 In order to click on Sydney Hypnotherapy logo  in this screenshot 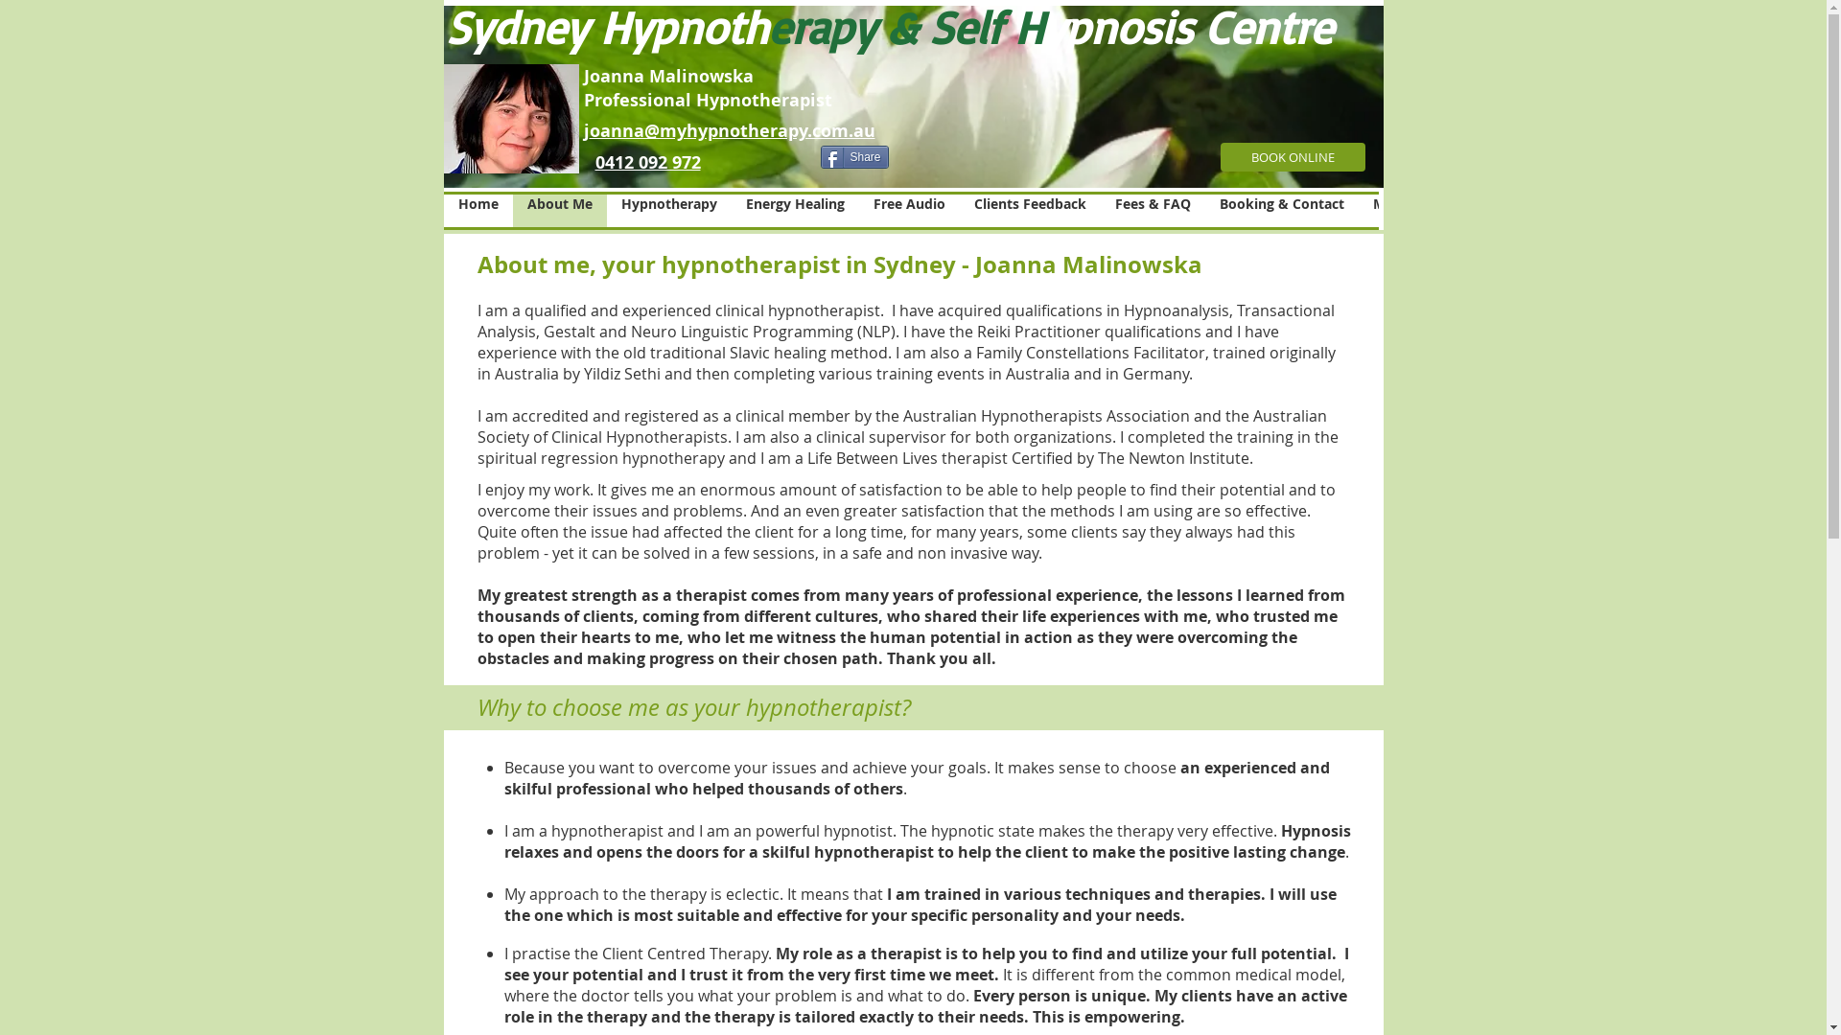, I will do `click(913, 97)`.